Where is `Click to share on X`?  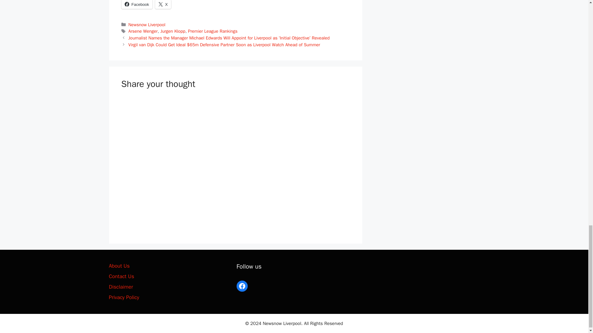
Click to share on X is located at coordinates (163, 4).